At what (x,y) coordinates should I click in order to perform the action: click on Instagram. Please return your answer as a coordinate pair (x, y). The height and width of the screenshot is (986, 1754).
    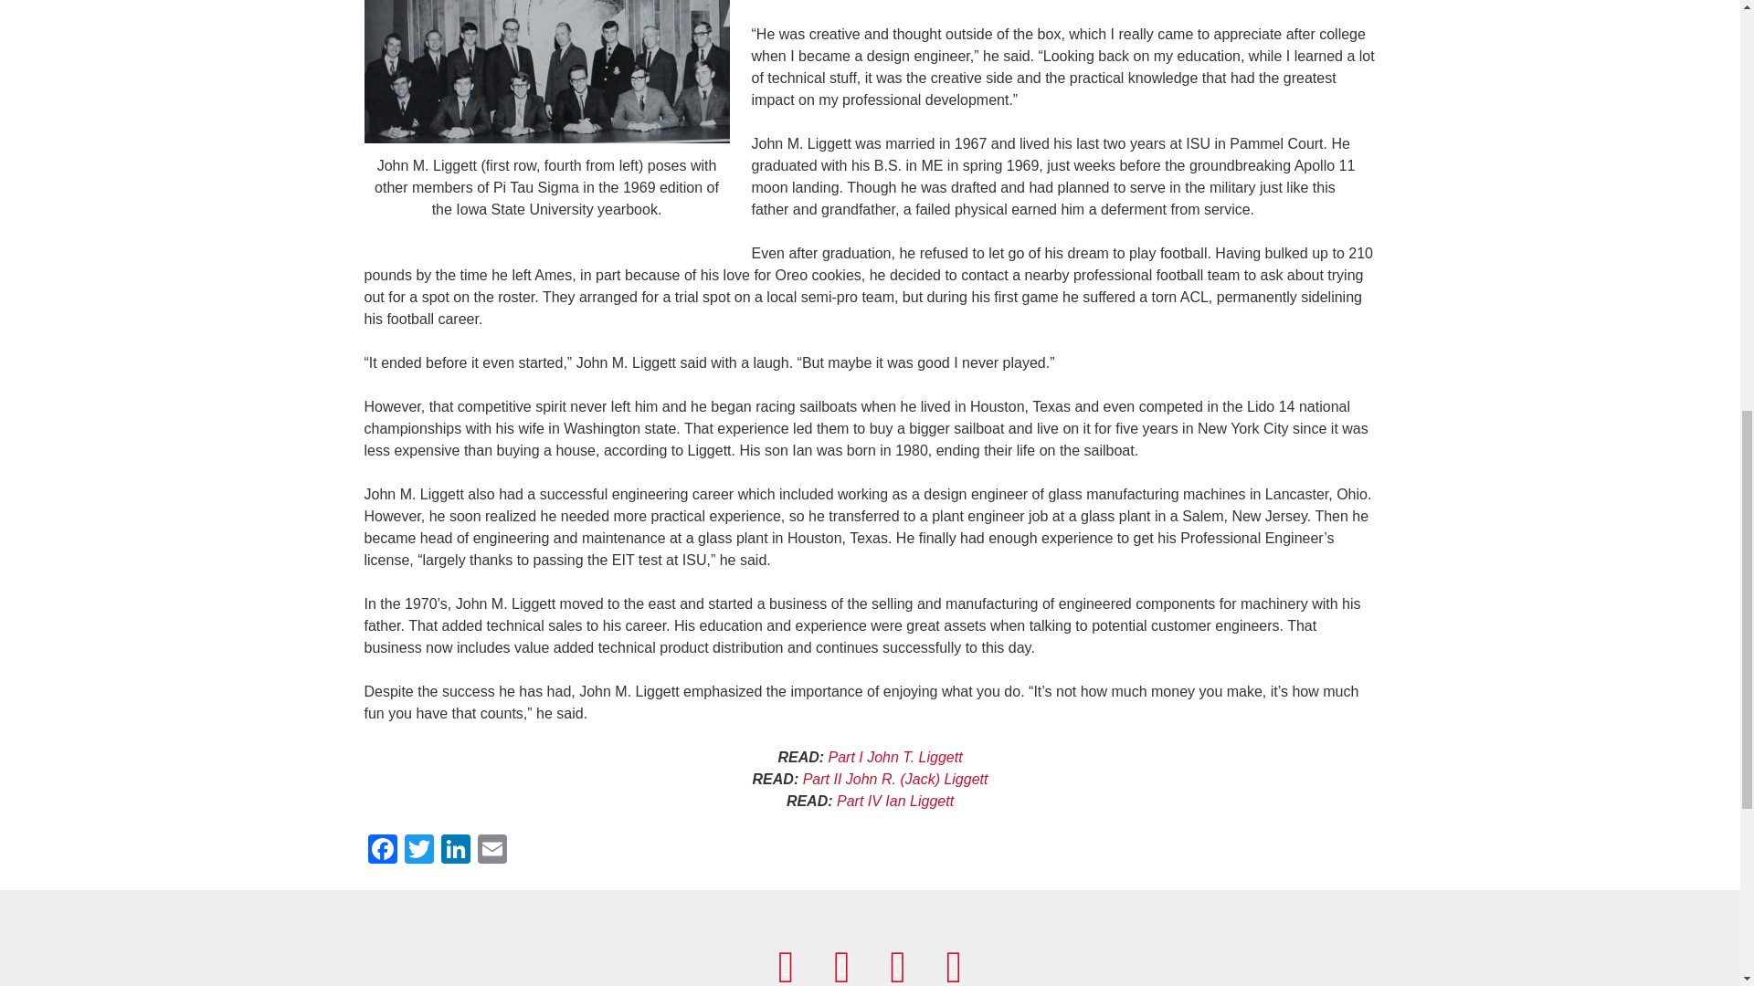
    Looking at the image, I should click on (897, 965).